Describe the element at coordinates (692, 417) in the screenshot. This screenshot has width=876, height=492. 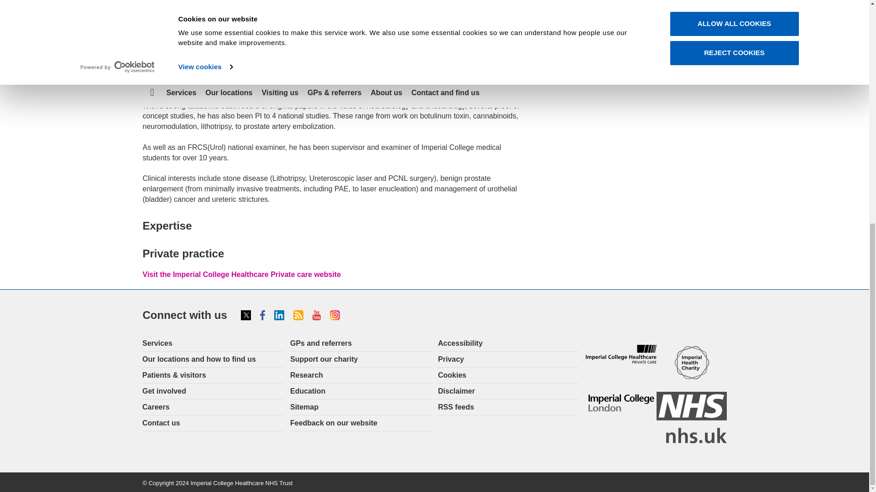
I see `NHS Choices` at that location.